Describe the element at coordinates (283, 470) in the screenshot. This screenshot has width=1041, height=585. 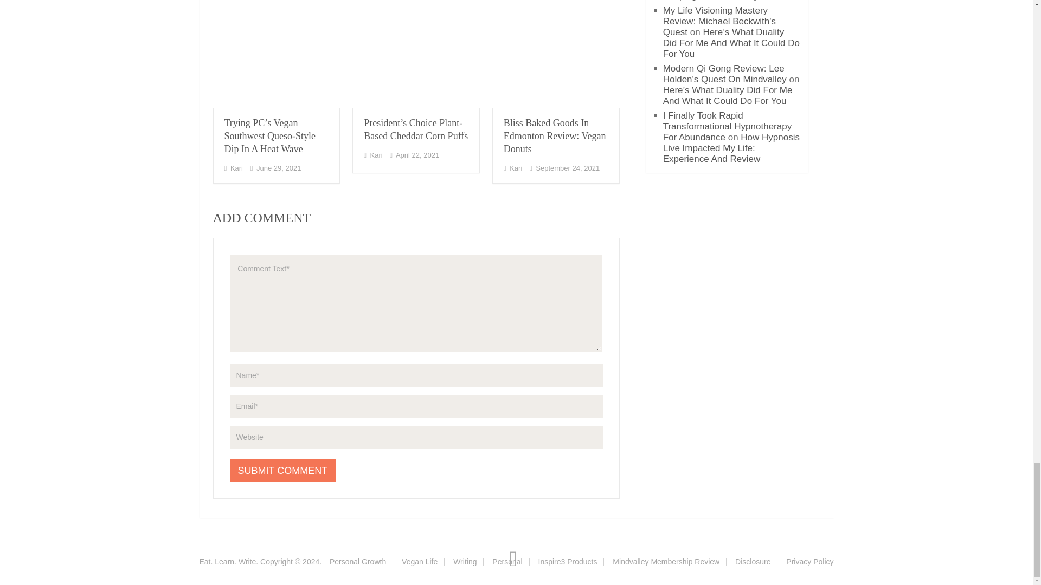
I see `Submit Comment` at that location.